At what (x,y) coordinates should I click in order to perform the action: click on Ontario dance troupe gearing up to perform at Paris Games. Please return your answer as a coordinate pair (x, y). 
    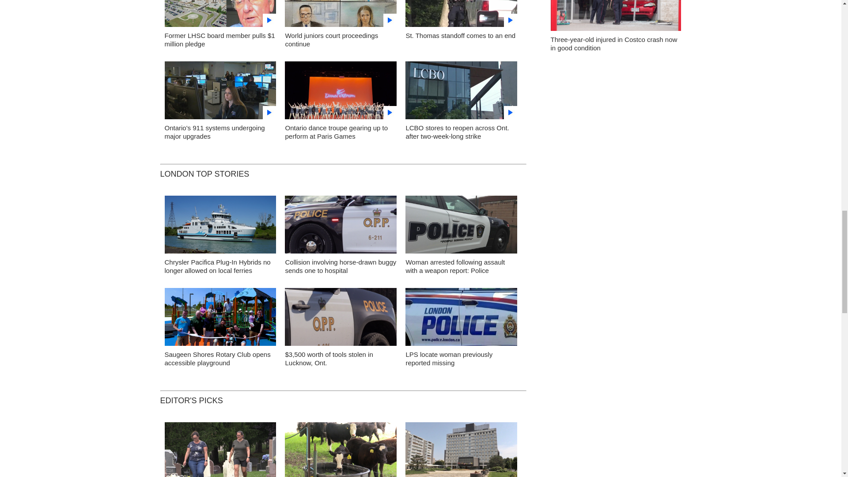
    Looking at the image, I should click on (336, 132).